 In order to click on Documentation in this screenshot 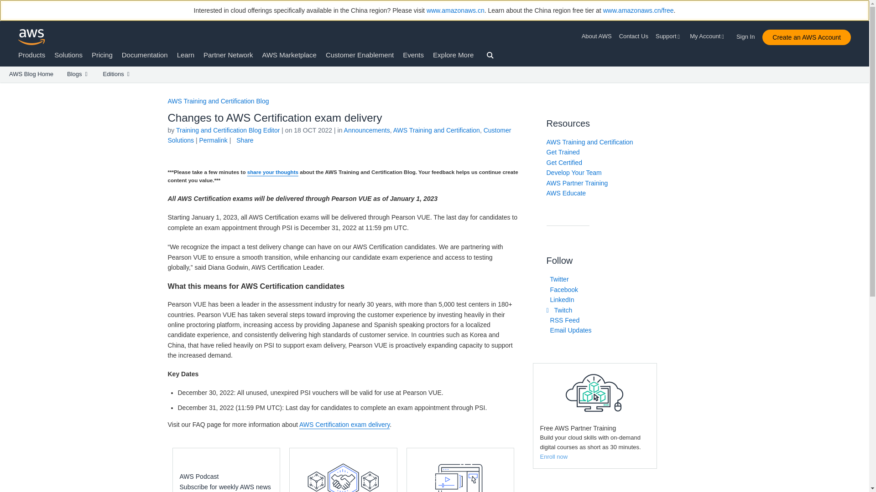, I will do `click(145, 55)`.